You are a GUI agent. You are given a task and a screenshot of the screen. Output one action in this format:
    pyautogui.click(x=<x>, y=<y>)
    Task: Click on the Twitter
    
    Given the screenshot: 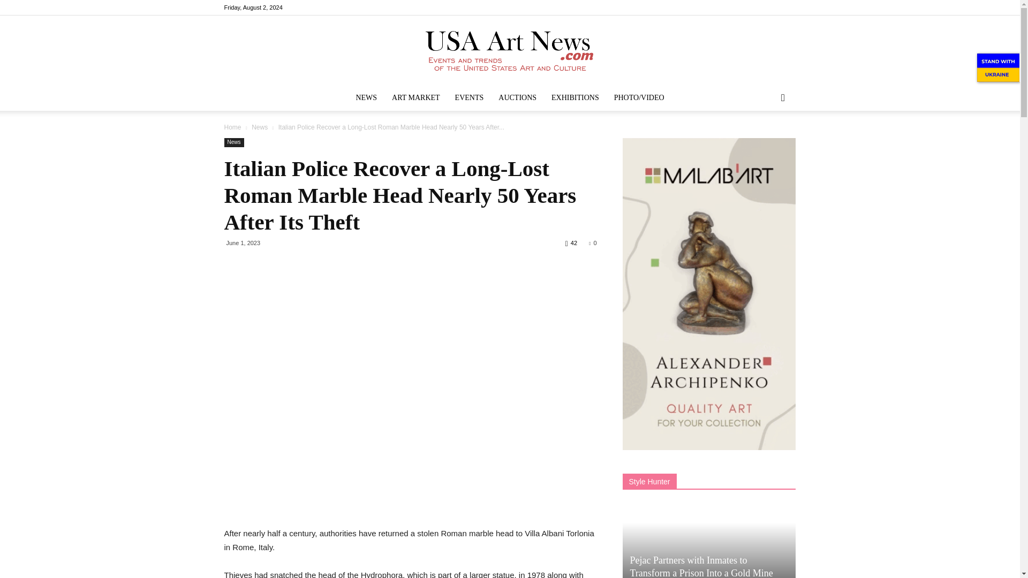 What is the action you would take?
    pyautogui.click(x=787, y=7)
    